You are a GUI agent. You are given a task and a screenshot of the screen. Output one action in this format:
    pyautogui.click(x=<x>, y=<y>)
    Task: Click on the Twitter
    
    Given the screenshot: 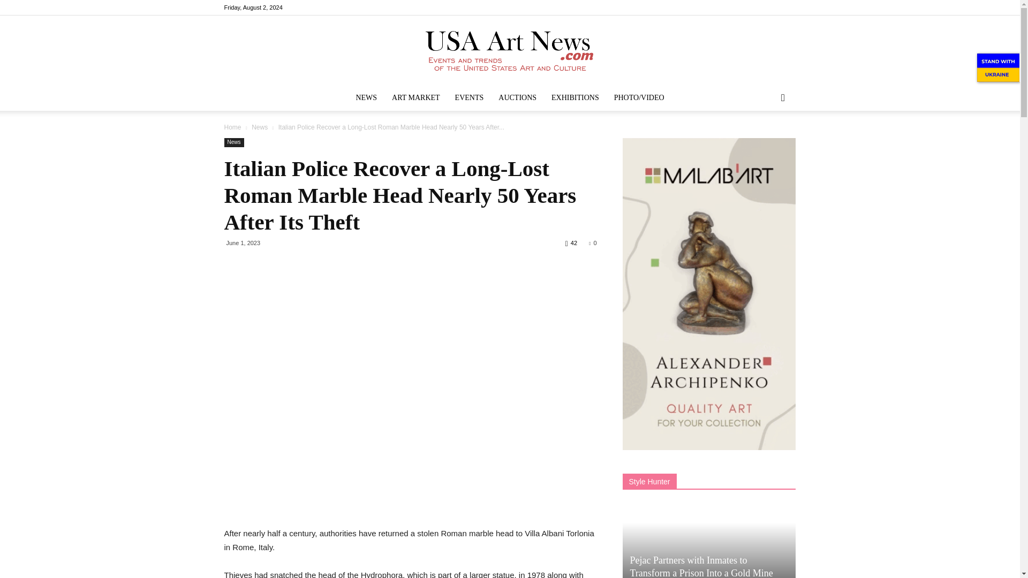 What is the action you would take?
    pyautogui.click(x=787, y=7)
    